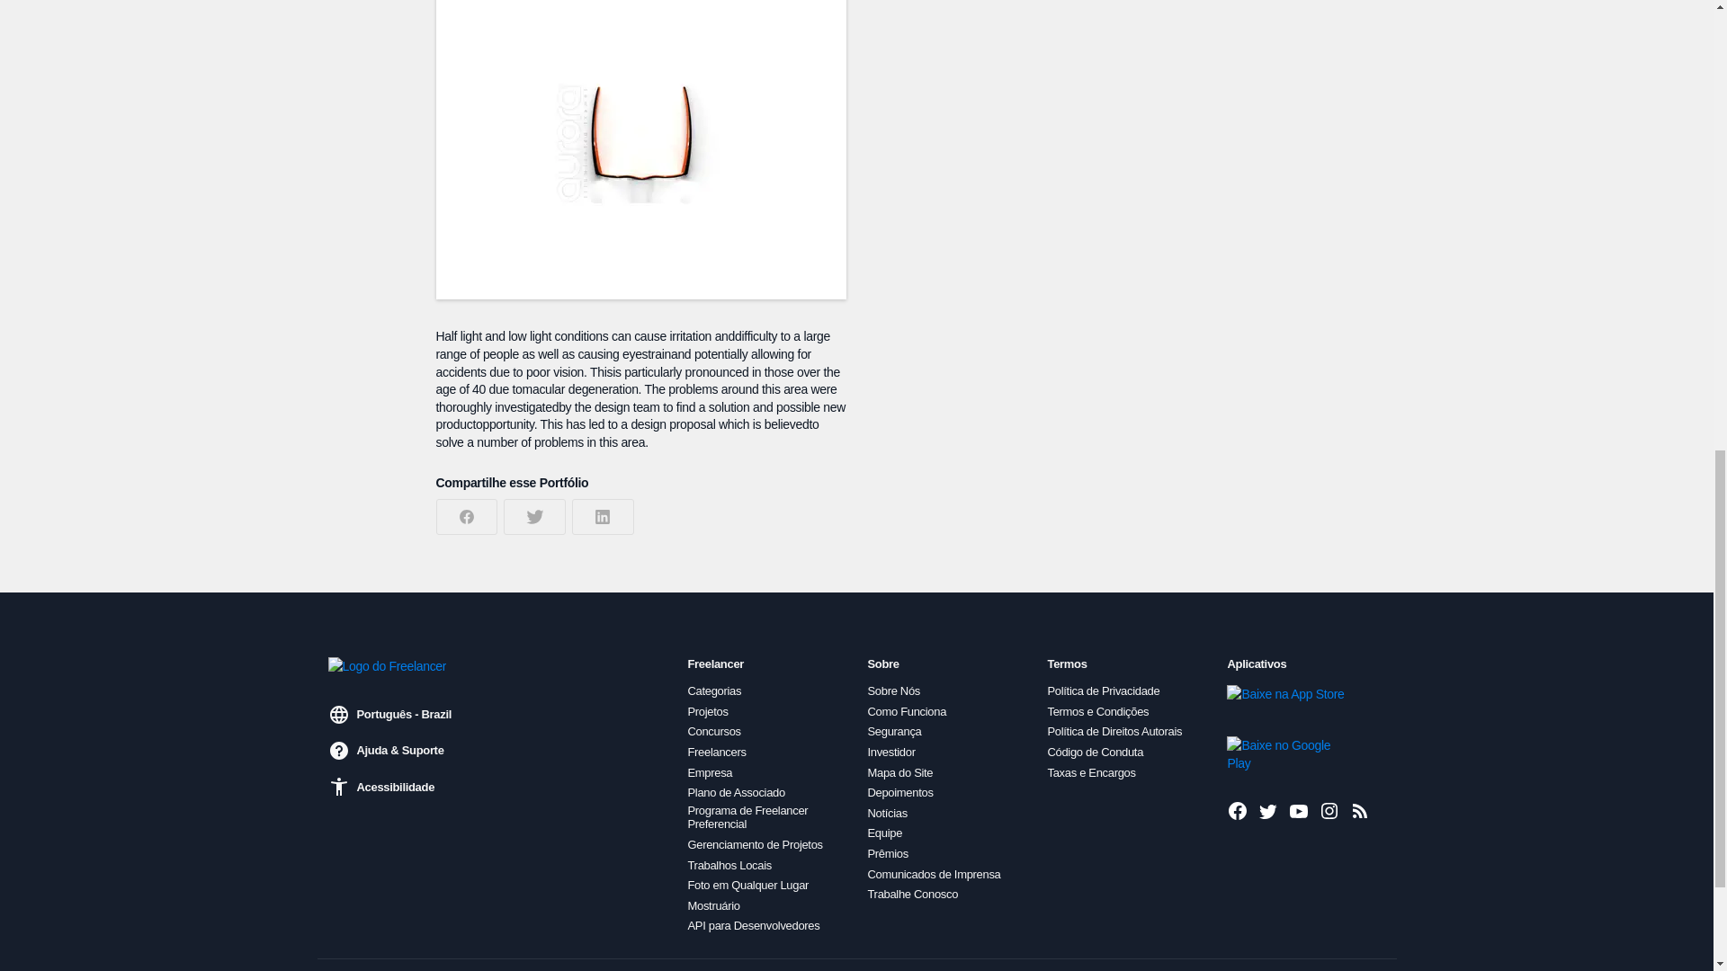 Image resolution: width=1727 pixels, height=971 pixels. What do you see at coordinates (603, 517) in the screenshot?
I see `Compartilhe no LinkedIn` at bounding box center [603, 517].